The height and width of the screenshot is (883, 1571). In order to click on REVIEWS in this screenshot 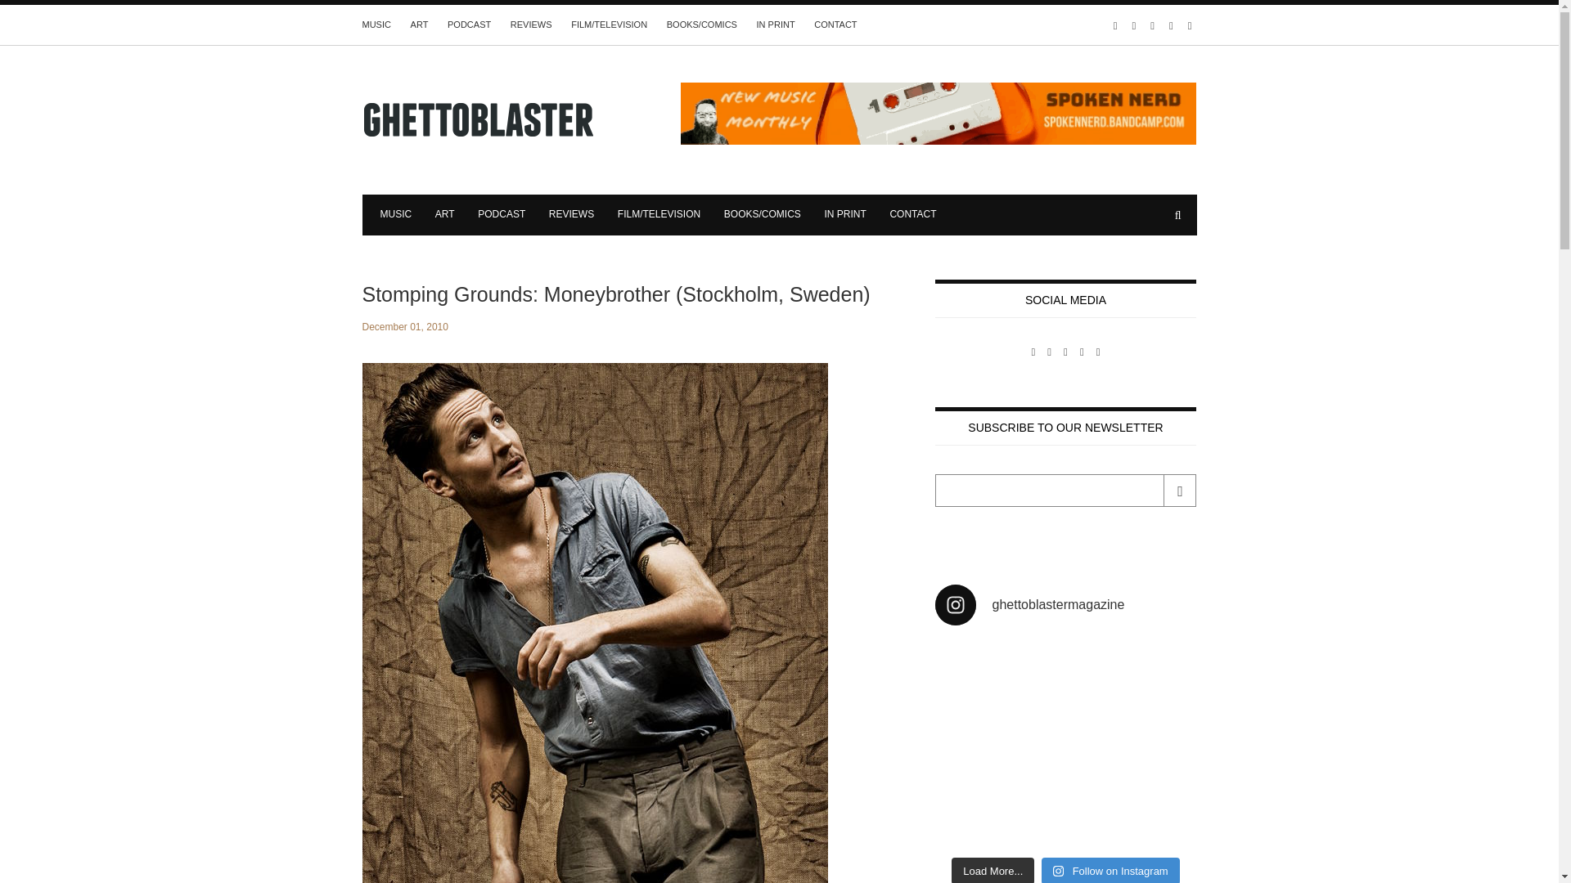, I will do `click(532, 24)`.